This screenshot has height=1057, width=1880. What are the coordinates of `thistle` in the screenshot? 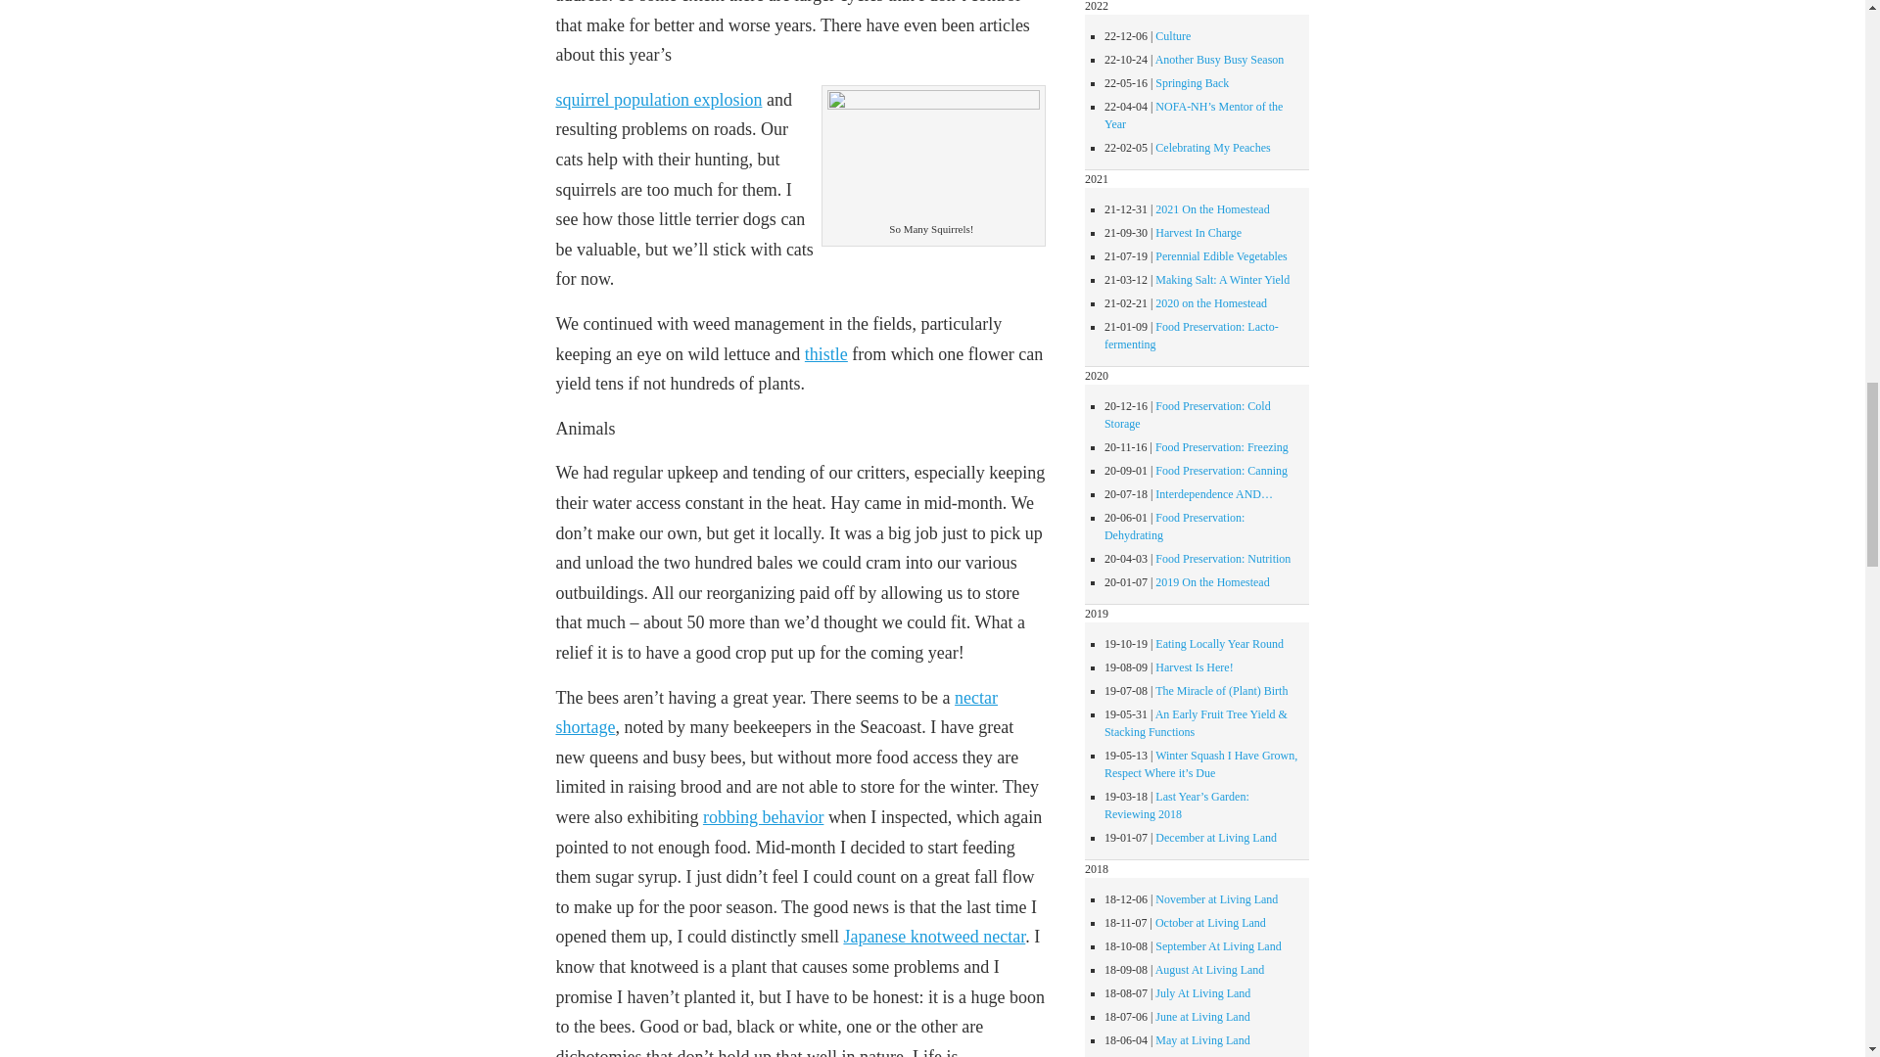 It's located at (825, 354).